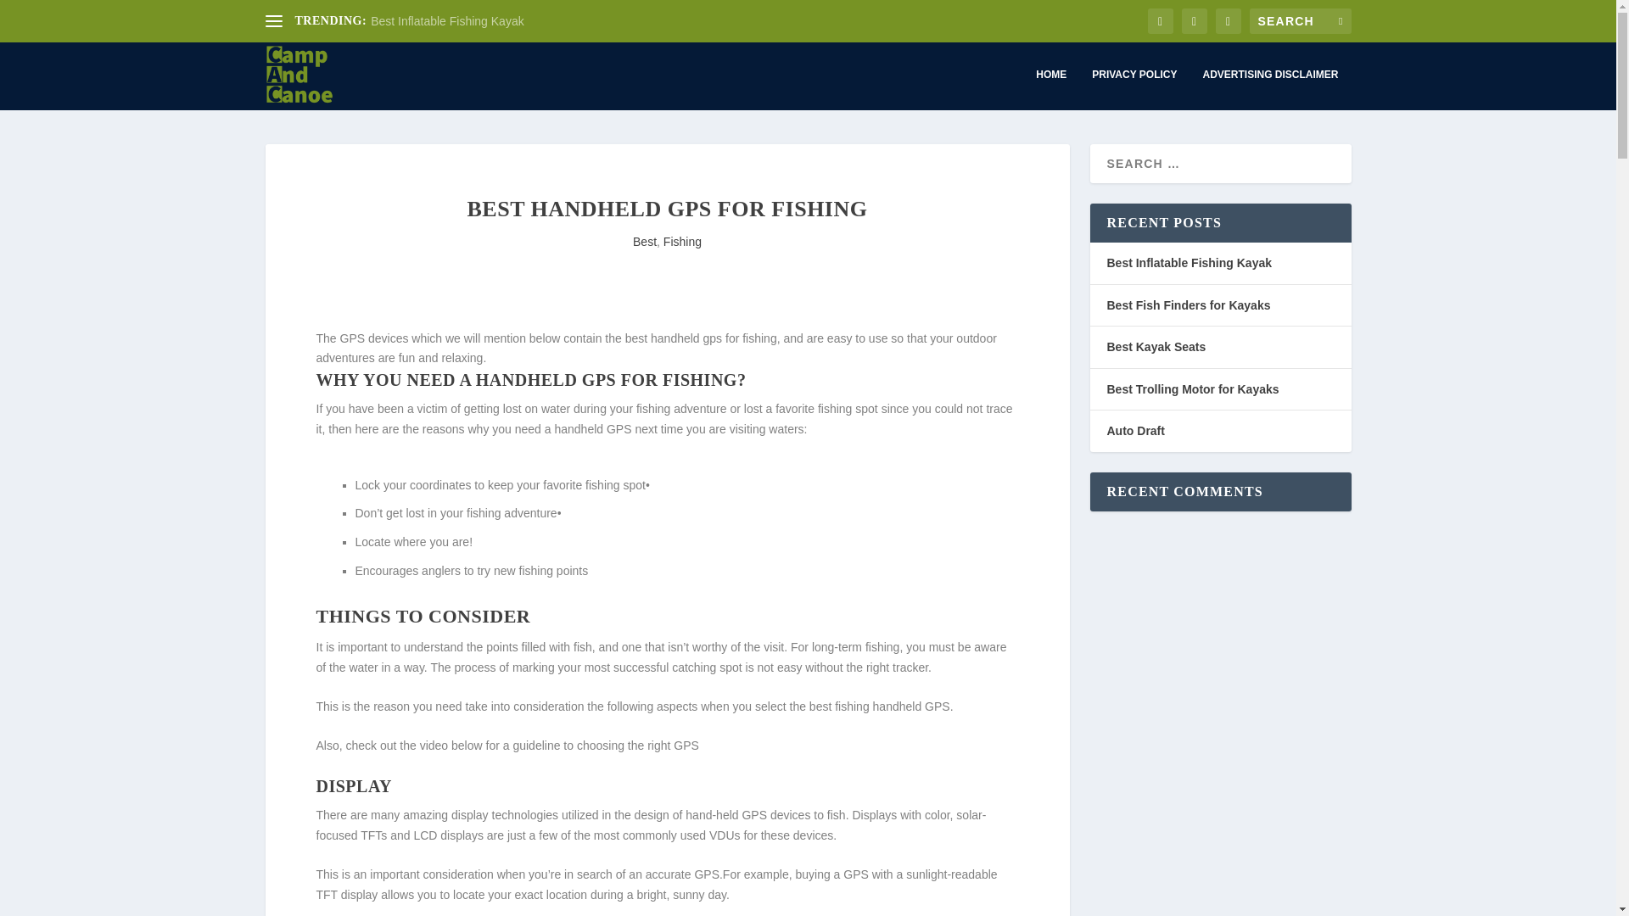 This screenshot has width=1629, height=916. I want to click on Best Kayak Seats, so click(1156, 346).